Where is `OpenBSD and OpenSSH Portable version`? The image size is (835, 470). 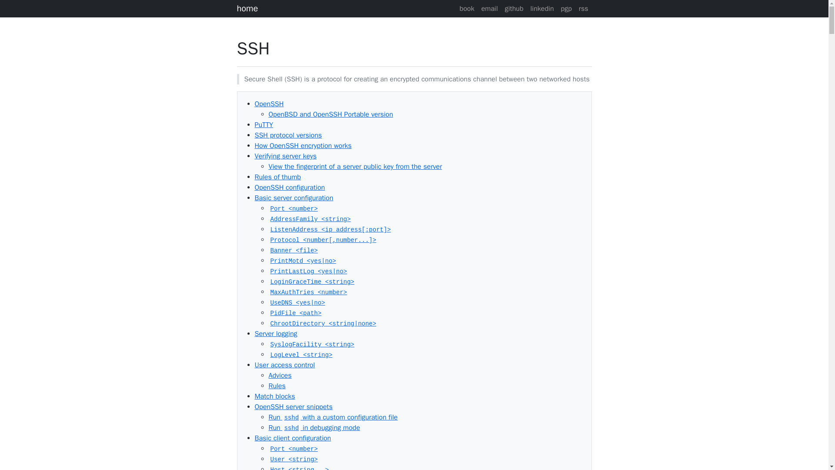 OpenBSD and OpenSSH Portable version is located at coordinates (331, 114).